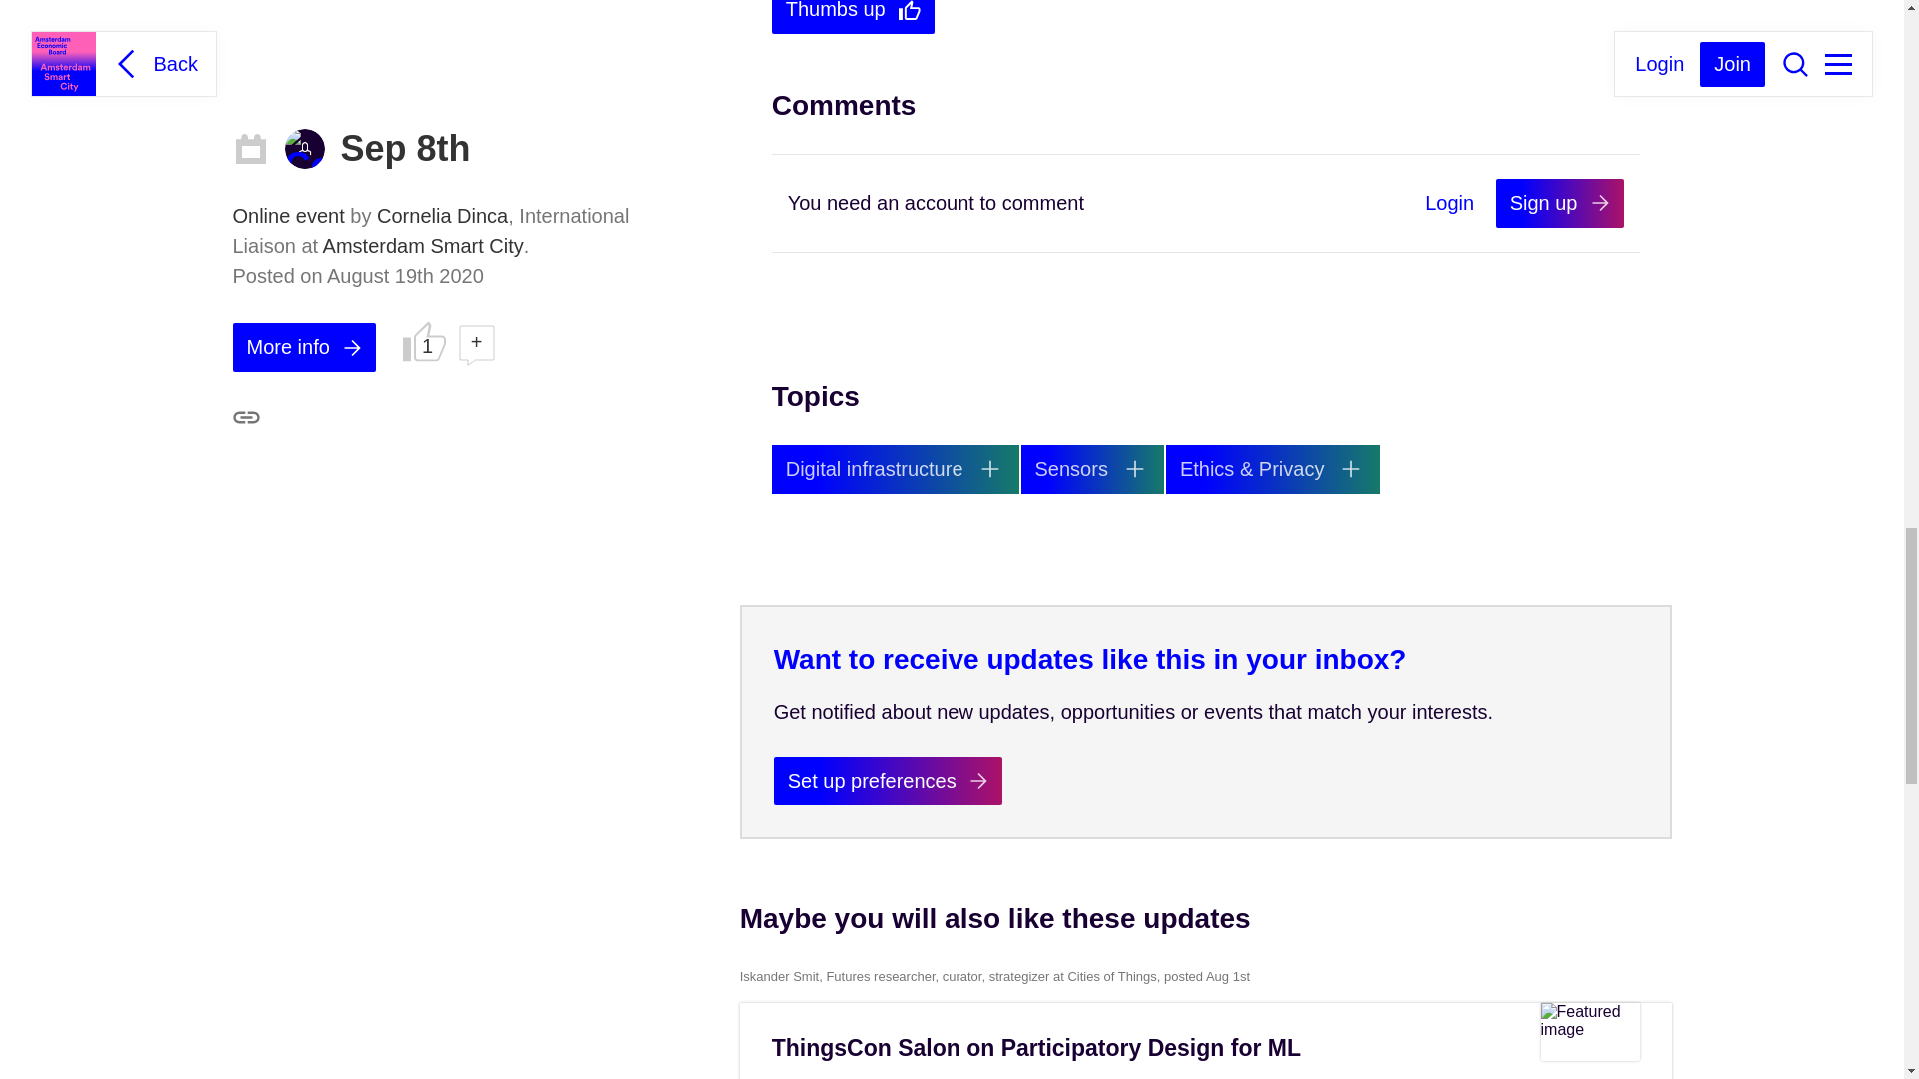 The width and height of the screenshot is (1919, 1079). I want to click on Follow, so click(989, 469).